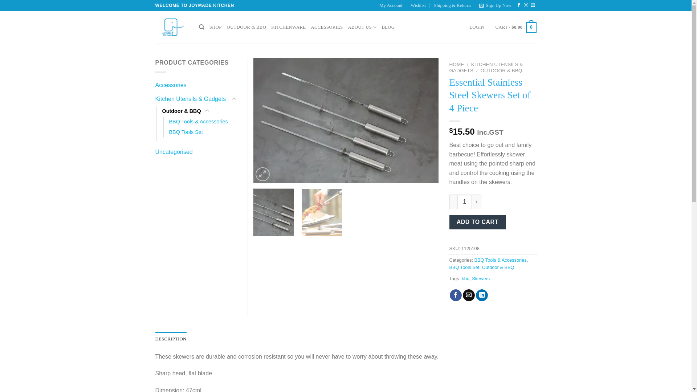  What do you see at coordinates (456, 295) in the screenshot?
I see `Share on Facebook` at bounding box center [456, 295].